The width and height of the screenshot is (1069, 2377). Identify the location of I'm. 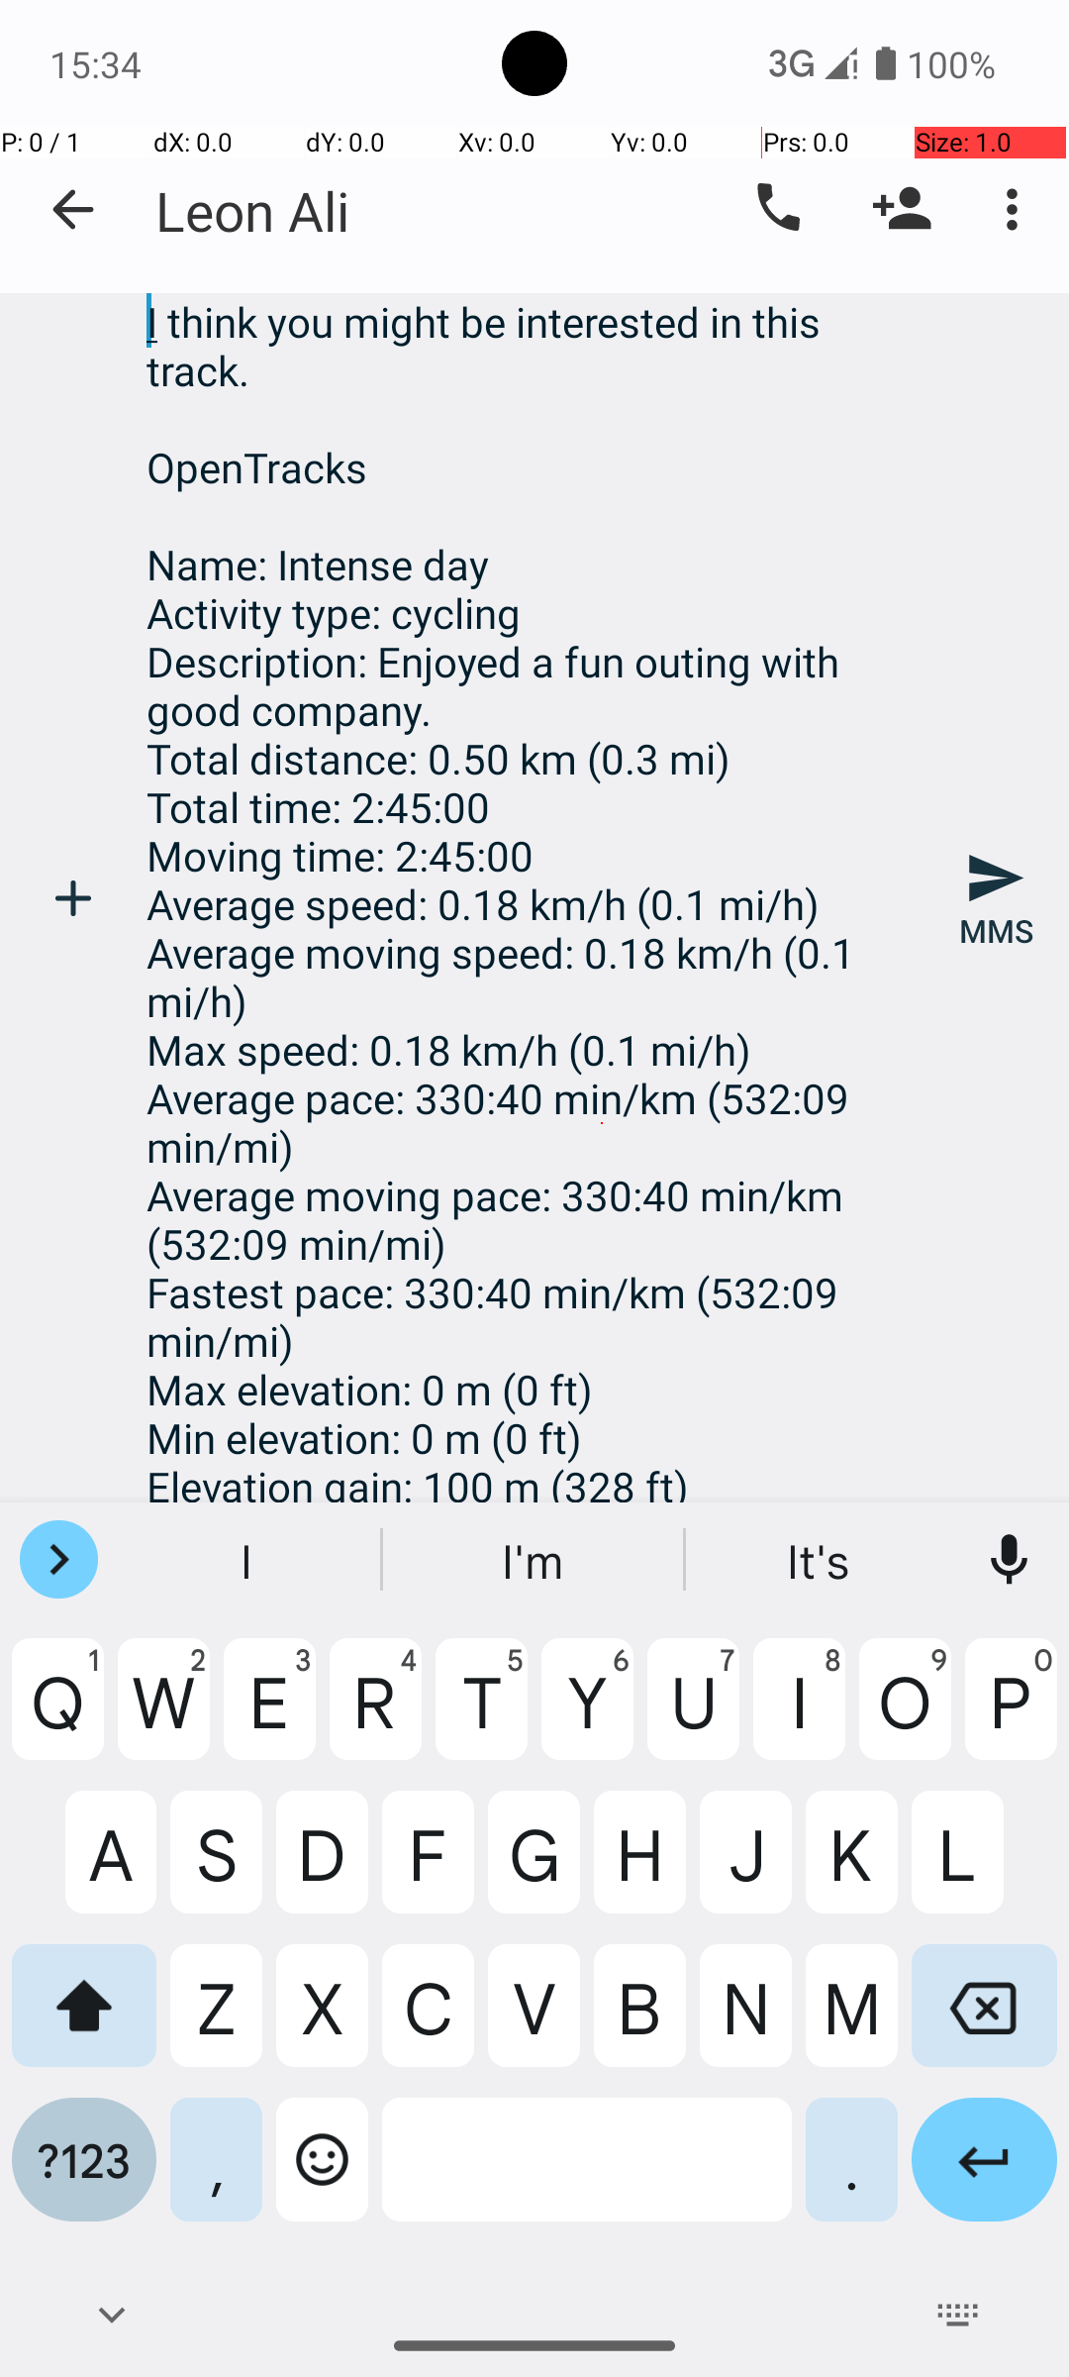
(534, 1560).